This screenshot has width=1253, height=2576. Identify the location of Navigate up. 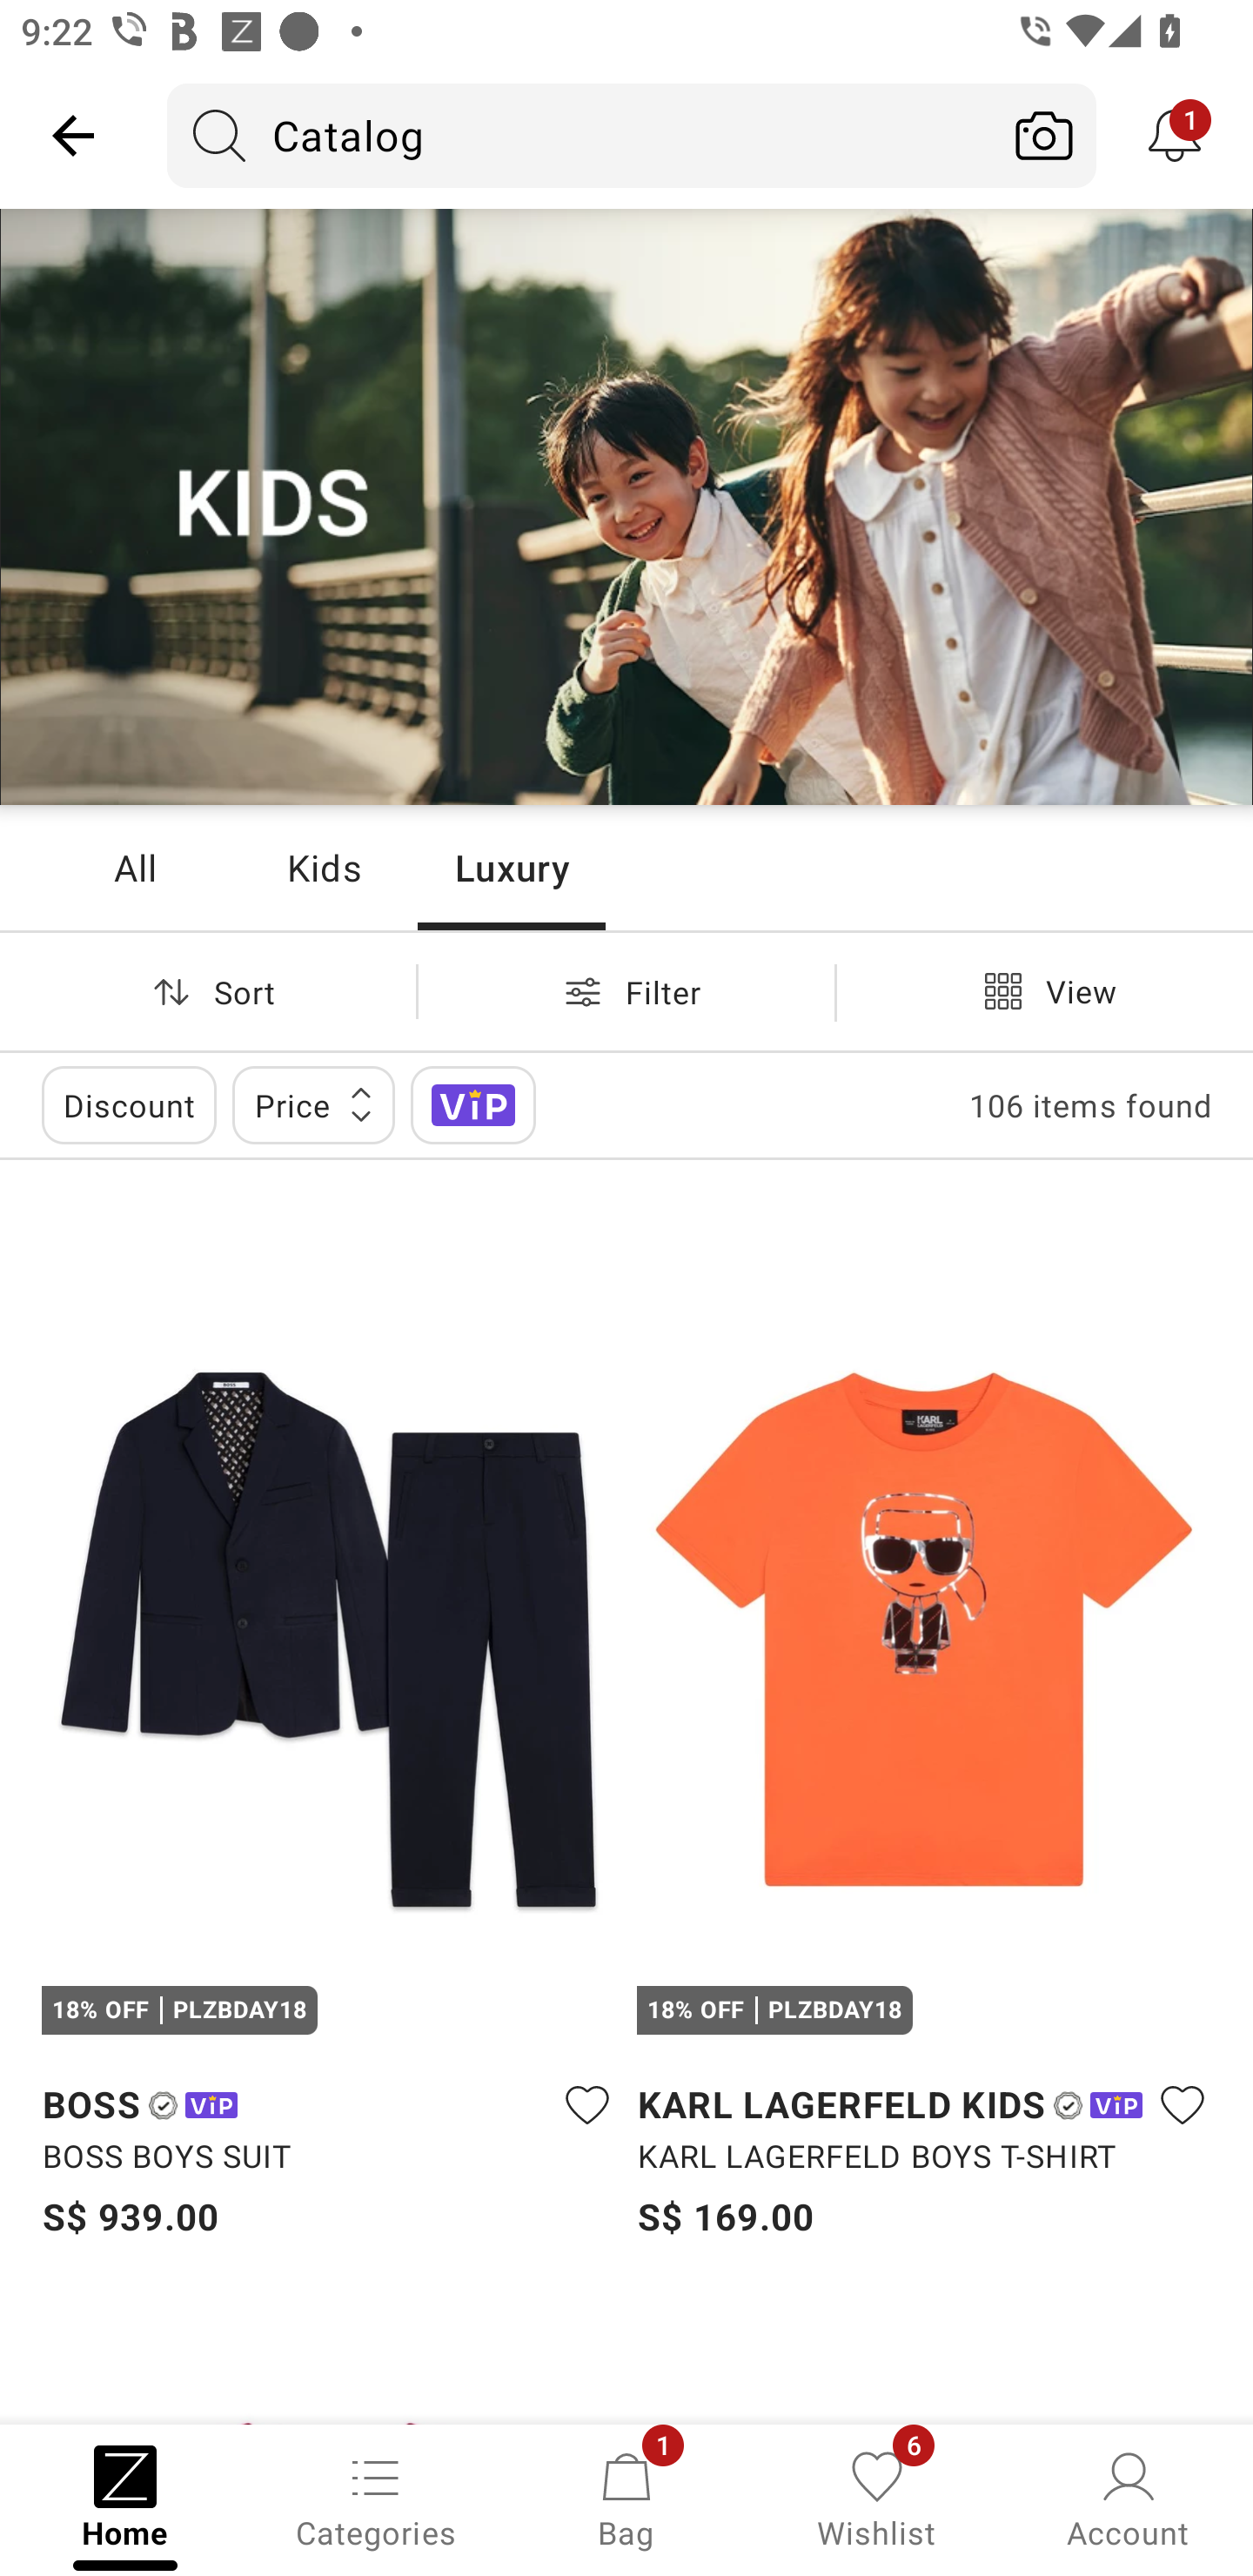
(73, 135).